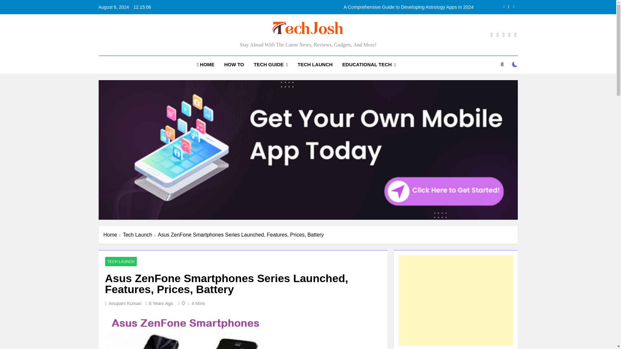  Describe the element at coordinates (515, 64) in the screenshot. I see `on` at that location.